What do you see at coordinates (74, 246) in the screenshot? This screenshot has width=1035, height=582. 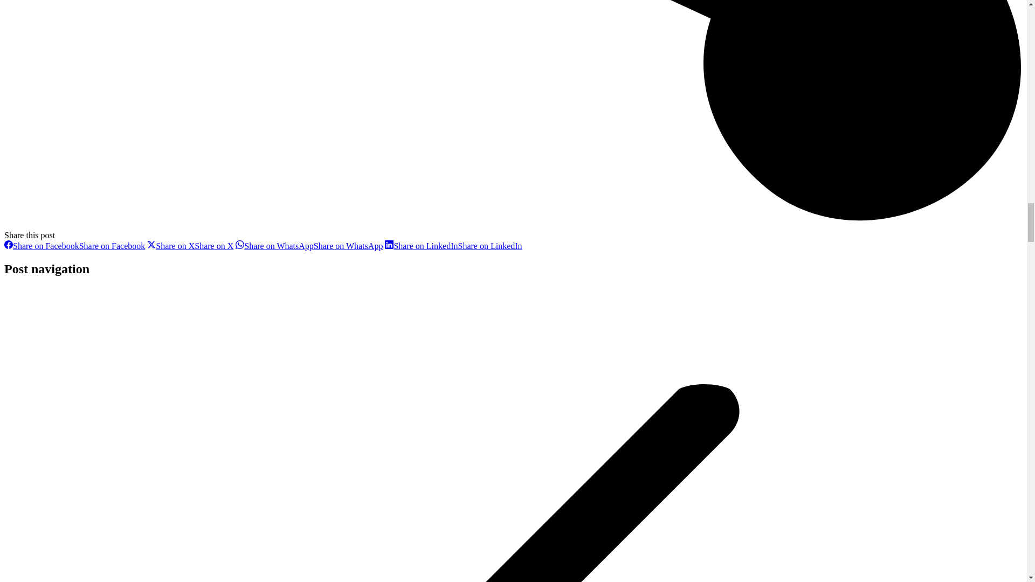 I see `Facebook` at bounding box center [74, 246].